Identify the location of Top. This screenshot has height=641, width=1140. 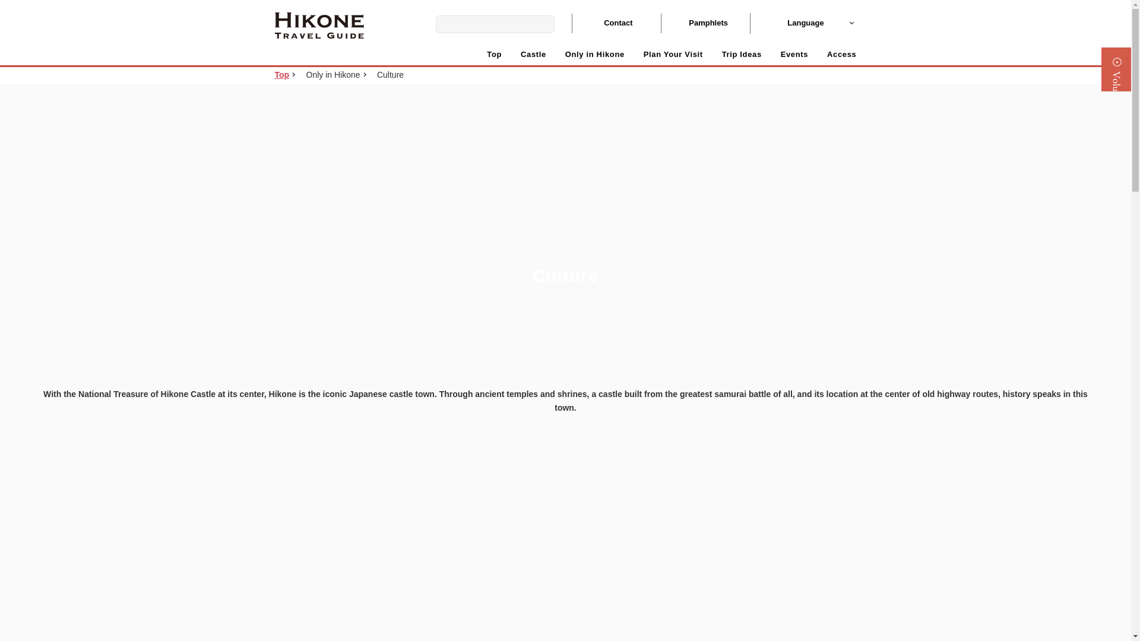
(281, 75).